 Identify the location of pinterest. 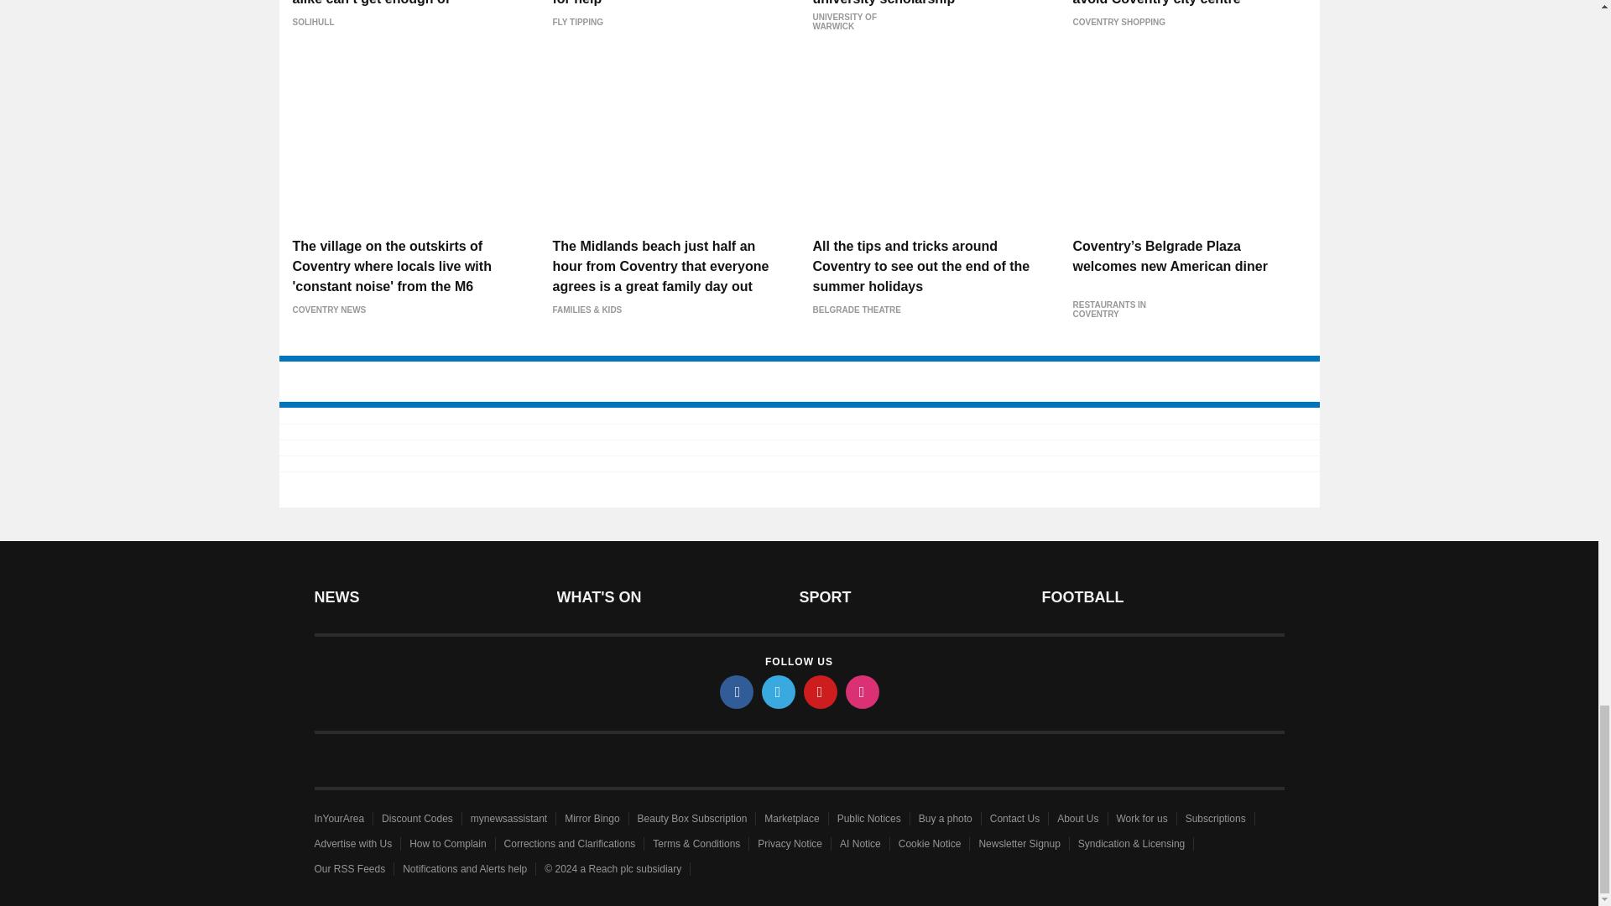
(821, 691).